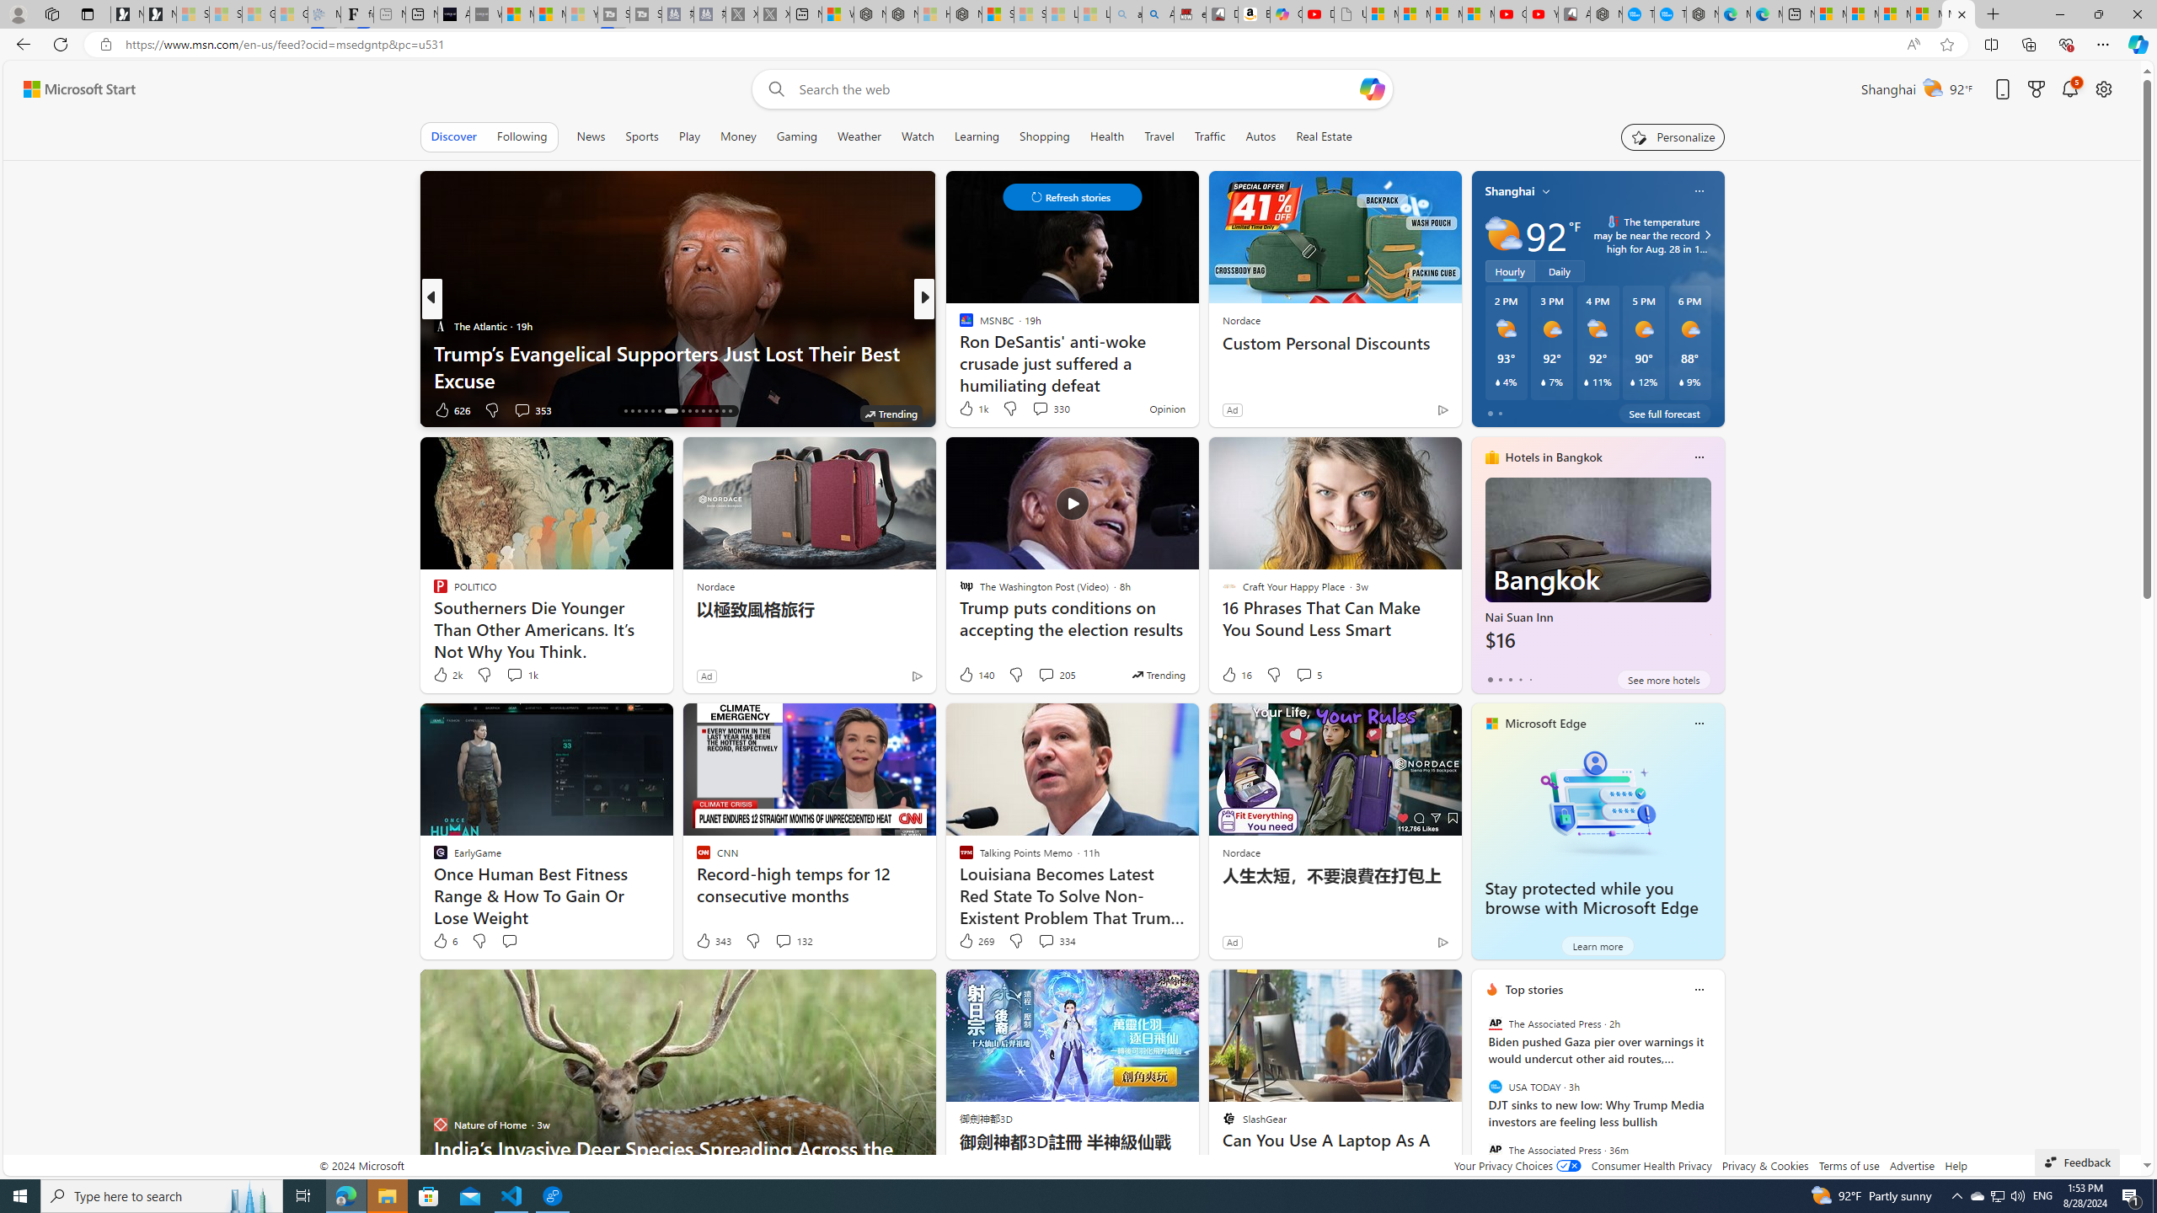 Image resolution: width=2157 pixels, height=1213 pixels. I want to click on View comments 1 Comment, so click(1035, 409).